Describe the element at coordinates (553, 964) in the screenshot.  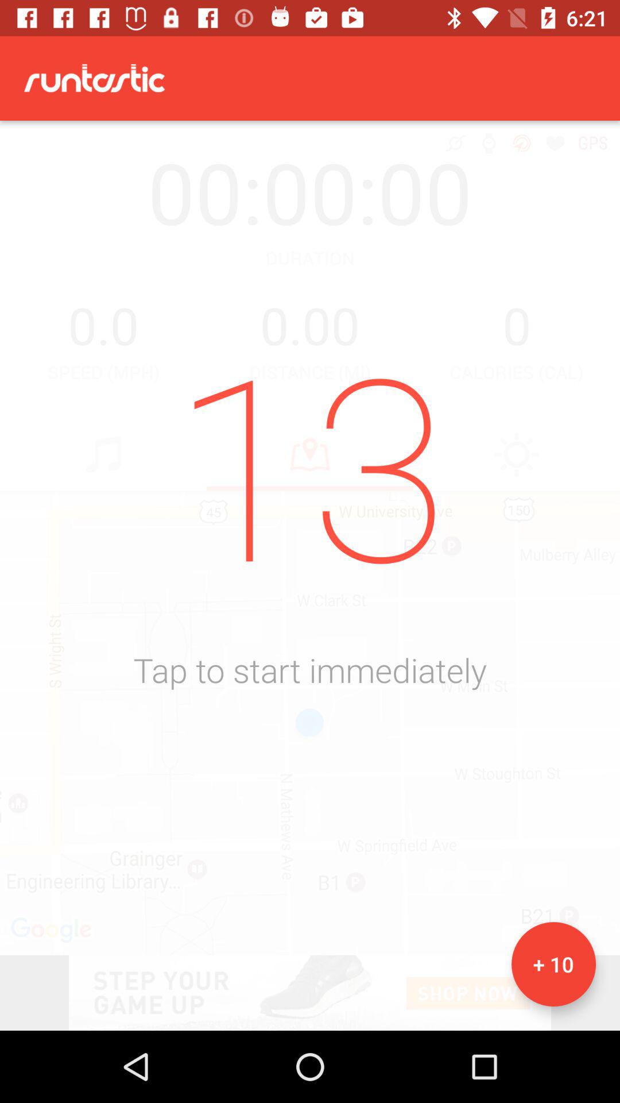
I see `click on the icon which is at the bottom right of the page` at that location.